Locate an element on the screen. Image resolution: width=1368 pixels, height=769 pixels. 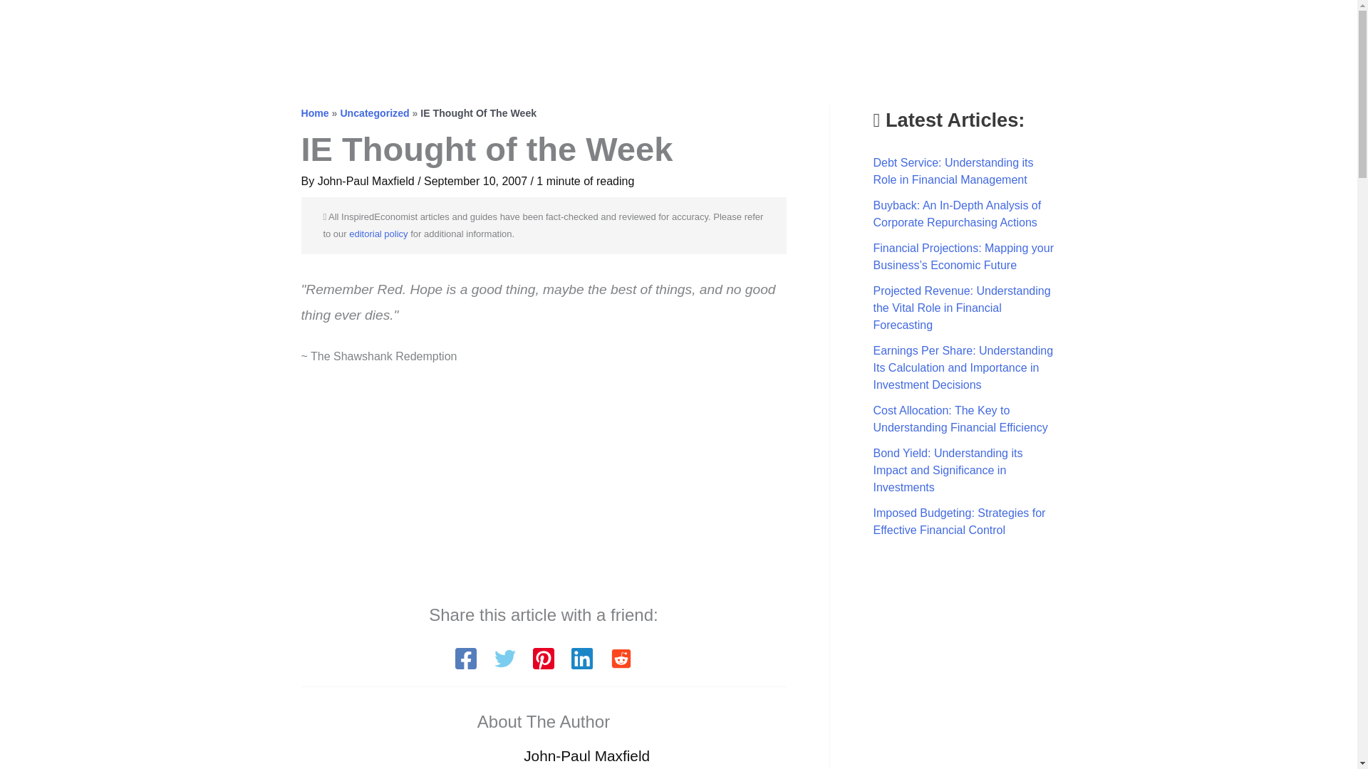
John-Paul Maxfield is located at coordinates (368, 181).